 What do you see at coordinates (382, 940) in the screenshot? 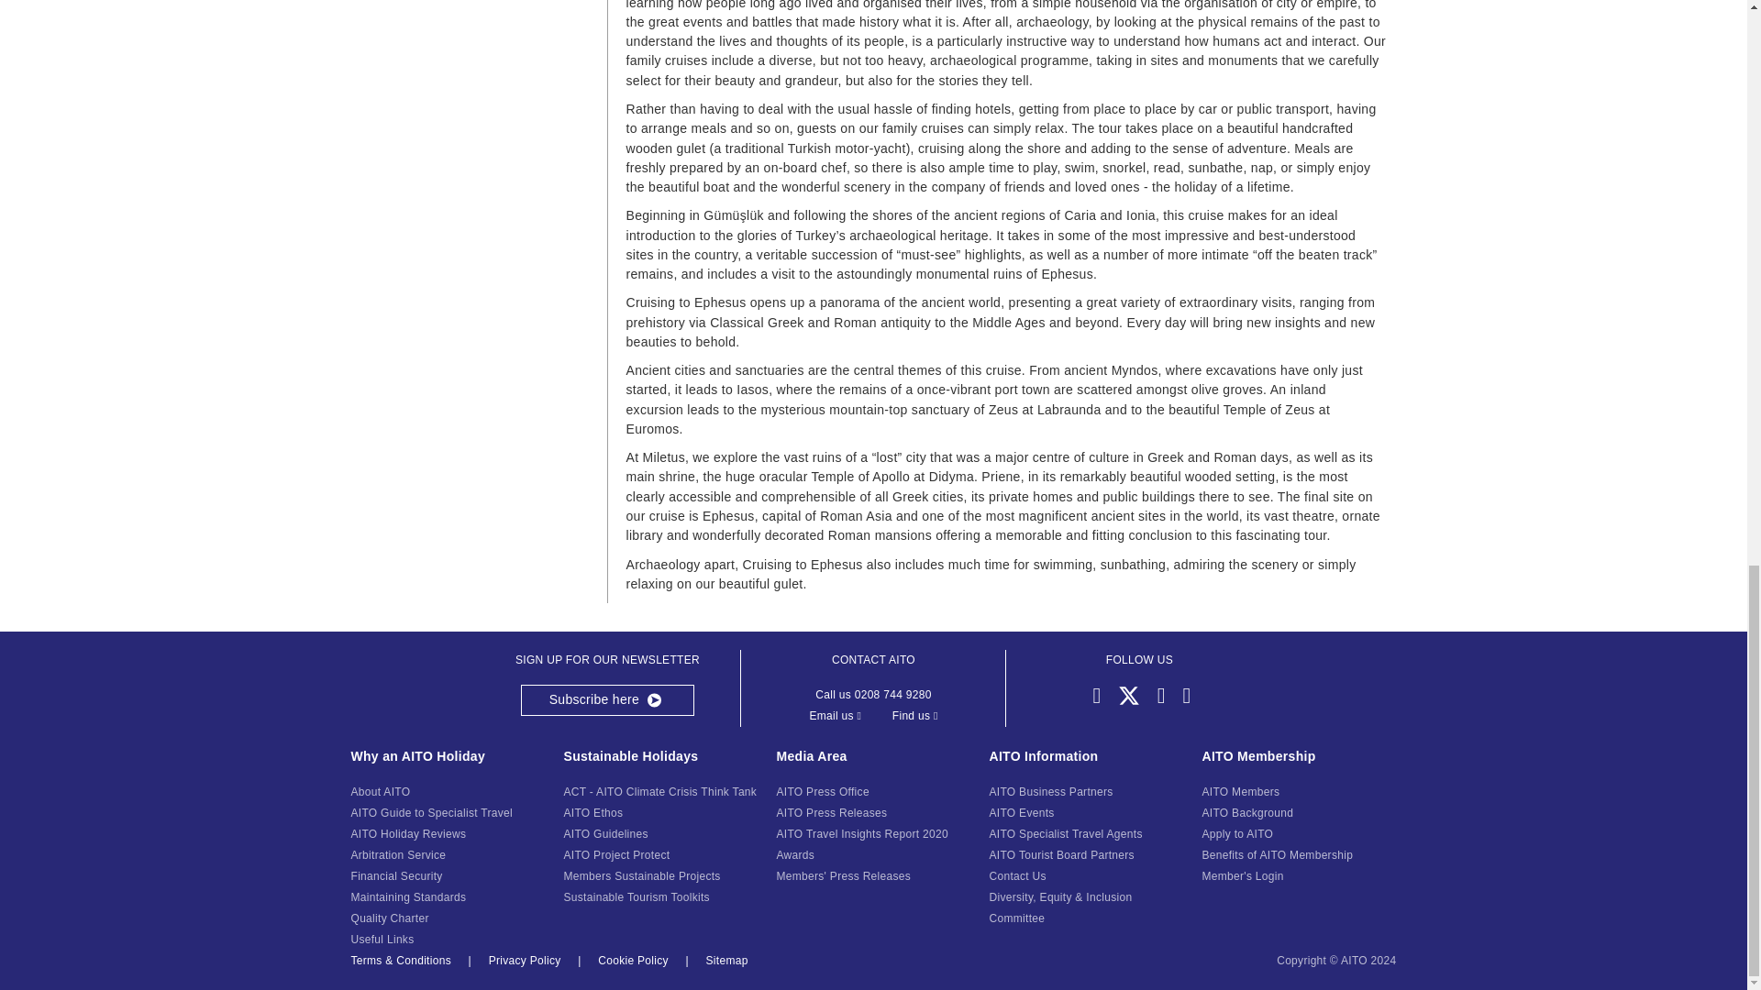
I see `Useful Links` at bounding box center [382, 940].